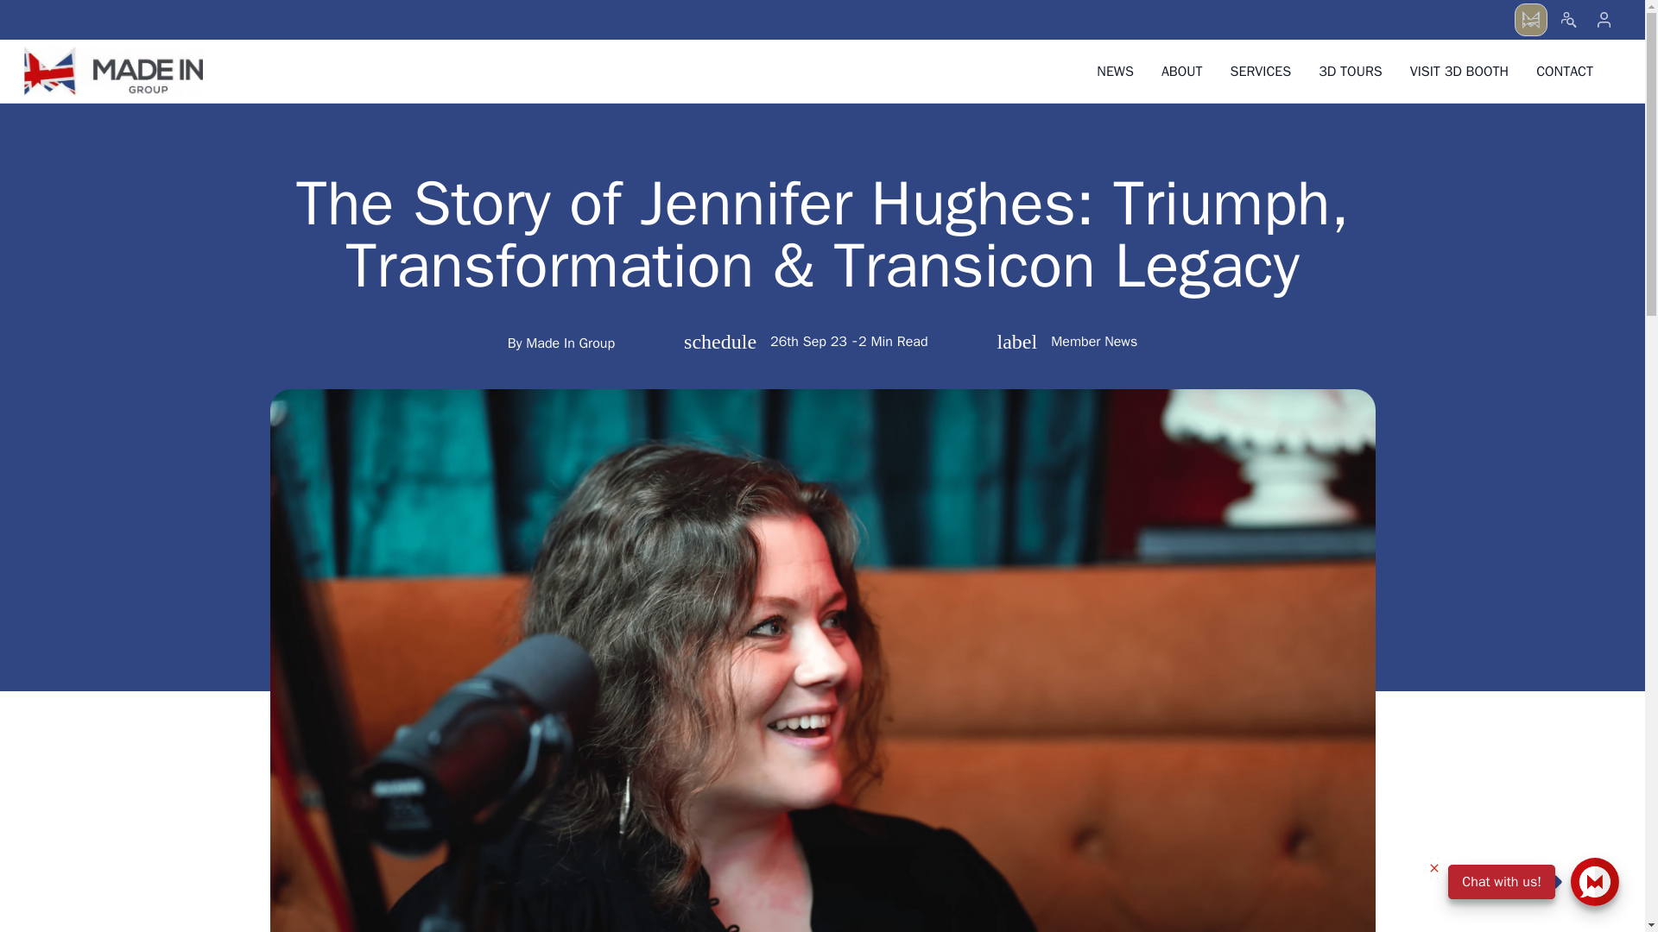 The image size is (1658, 932). I want to click on 3D Tours, so click(1181, 71).